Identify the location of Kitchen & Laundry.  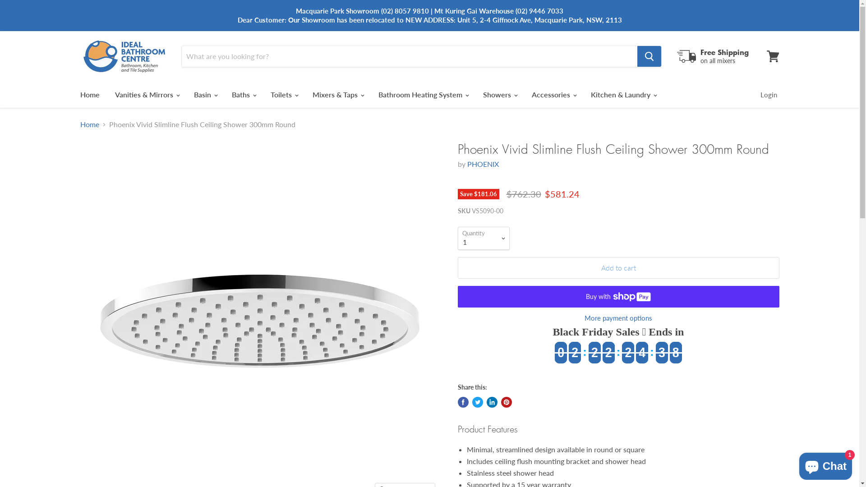
(623, 95).